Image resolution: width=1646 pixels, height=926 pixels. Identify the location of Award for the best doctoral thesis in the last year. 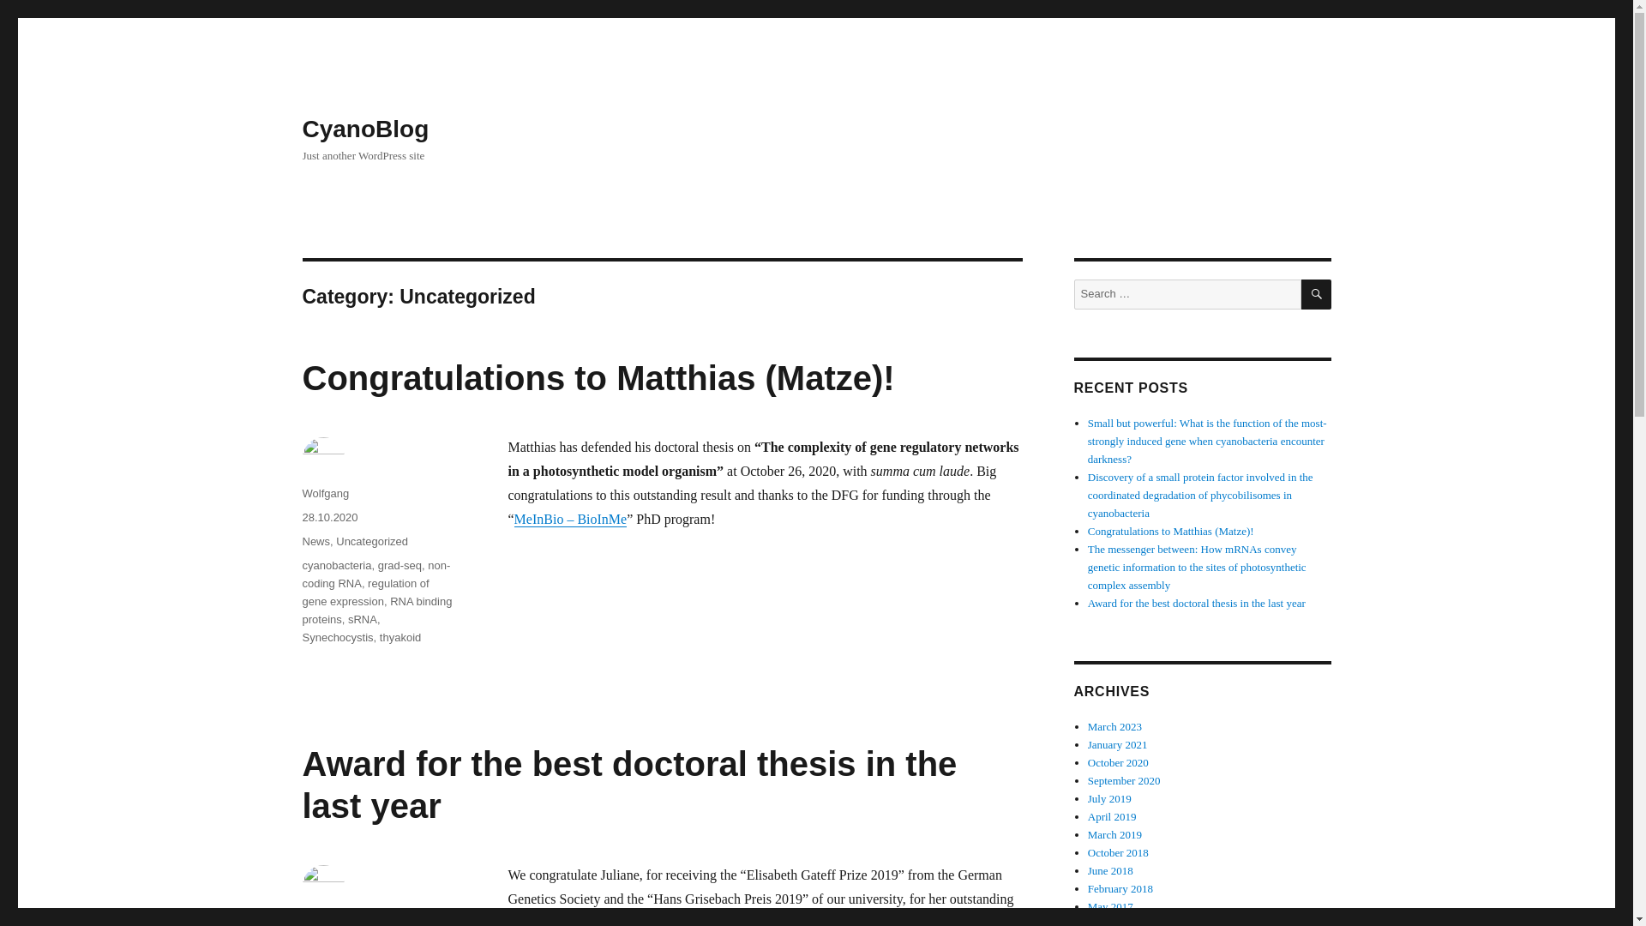
(628, 785).